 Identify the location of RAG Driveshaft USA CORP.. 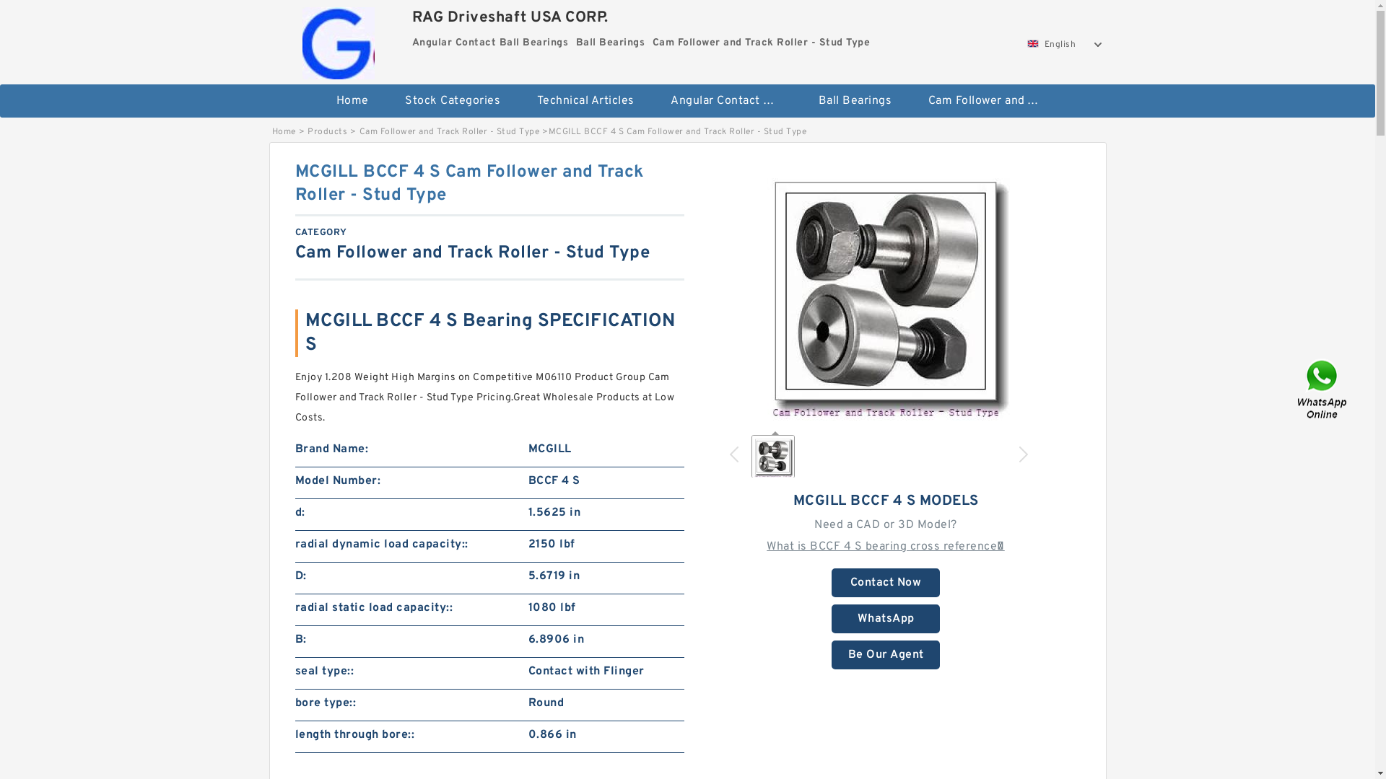
(339, 40).